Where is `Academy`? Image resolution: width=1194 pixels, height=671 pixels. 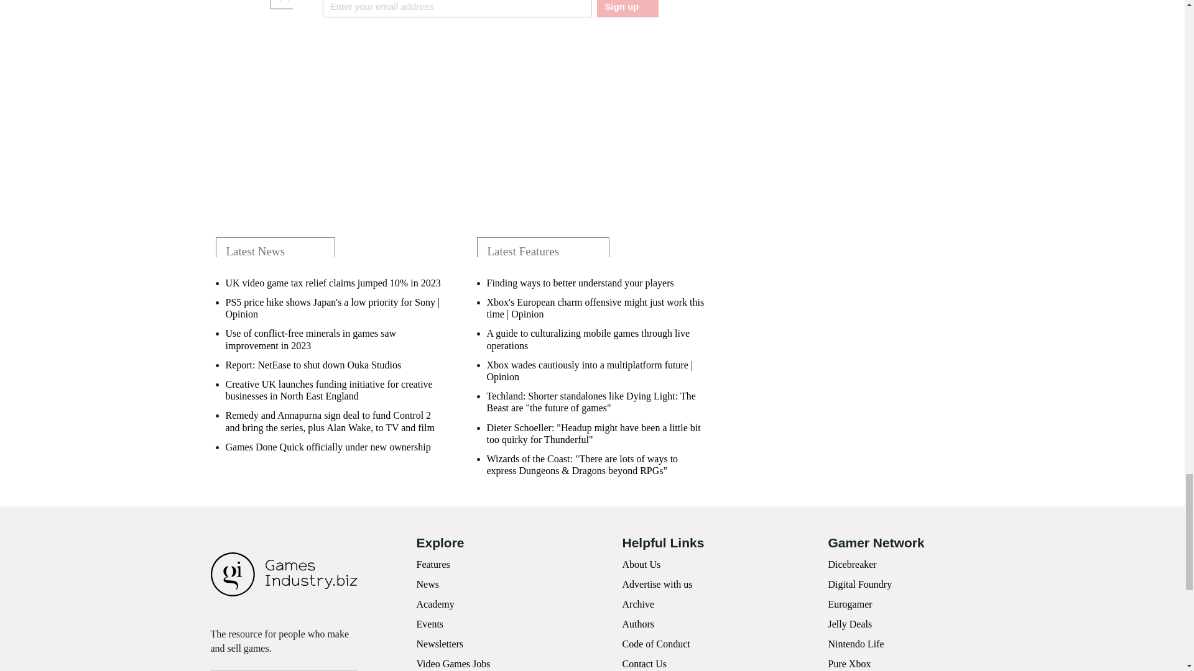 Academy is located at coordinates (435, 604).